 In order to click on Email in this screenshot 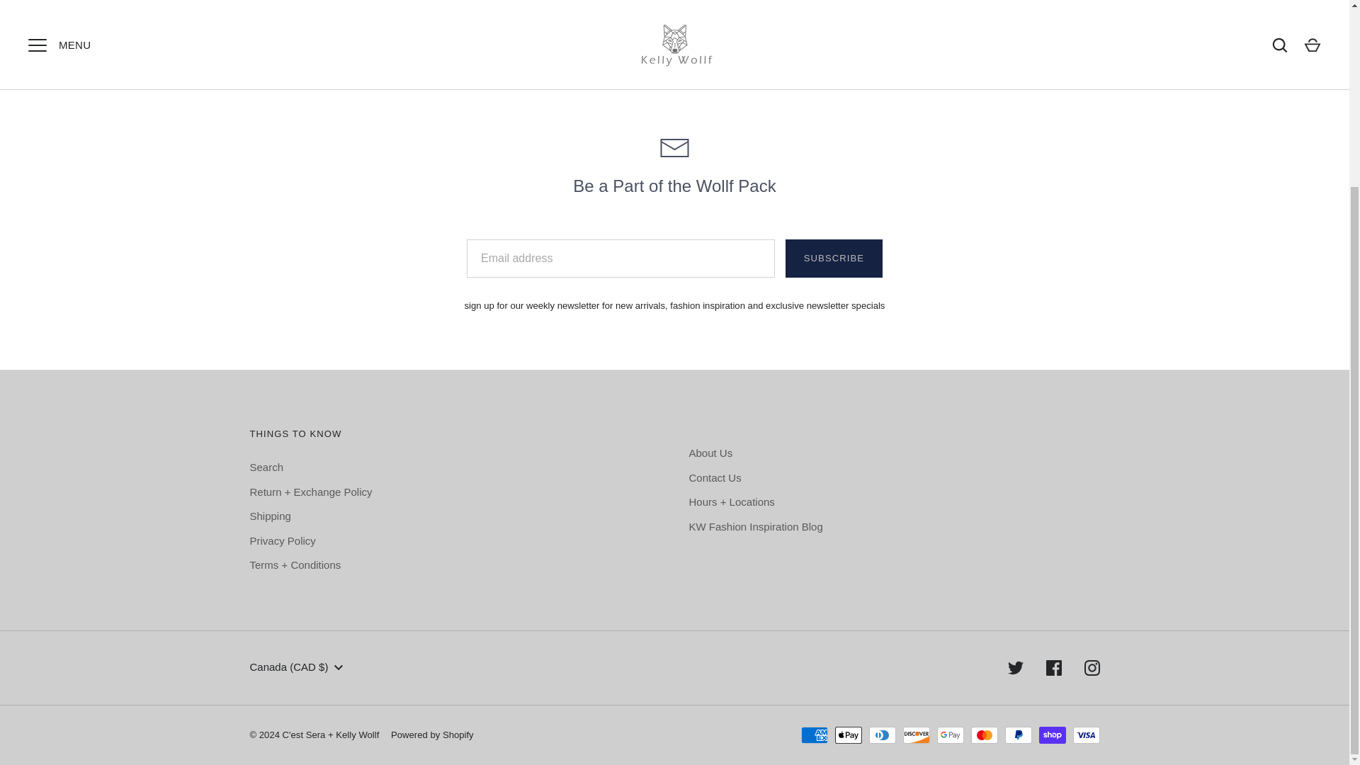, I will do `click(674, 147)`.